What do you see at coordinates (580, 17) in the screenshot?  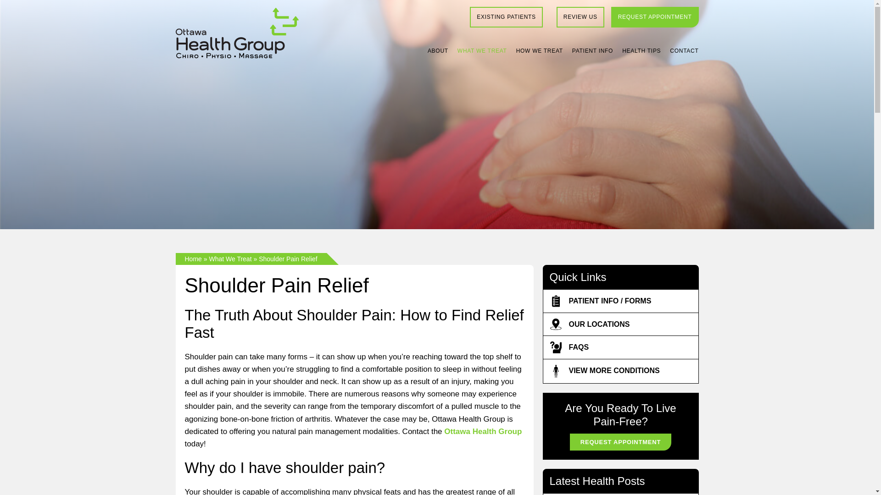 I see `Review Us` at bounding box center [580, 17].